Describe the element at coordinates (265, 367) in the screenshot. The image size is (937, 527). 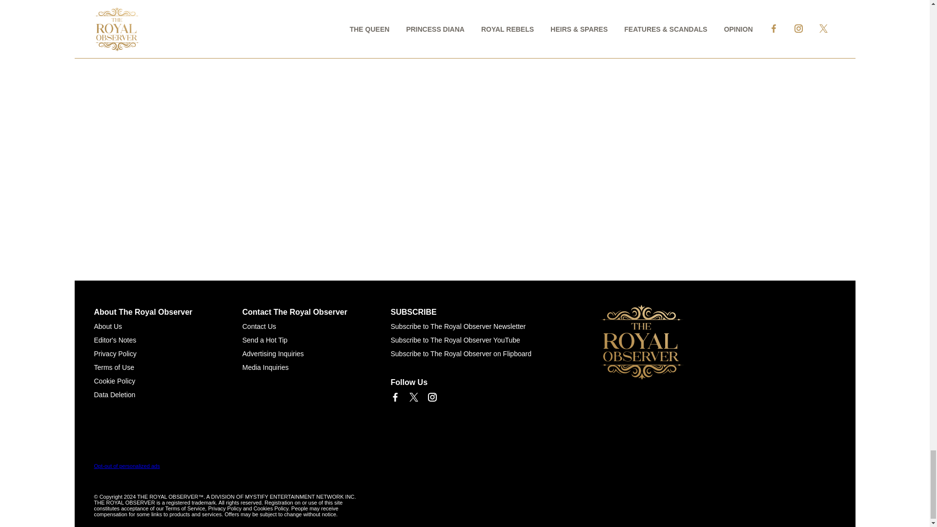
I see `Media Inquiries` at that location.